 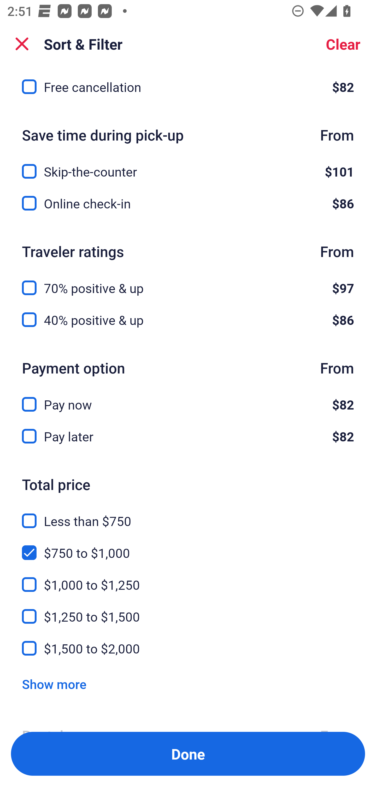 I want to click on $750 to $1,000, $750 to $1,000, so click(x=188, y=547).